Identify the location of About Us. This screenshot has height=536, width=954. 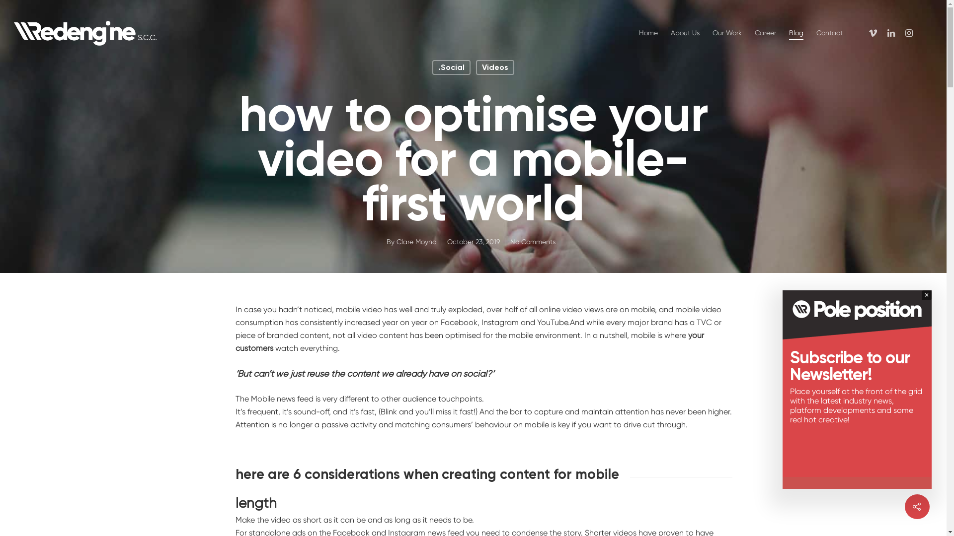
(685, 33).